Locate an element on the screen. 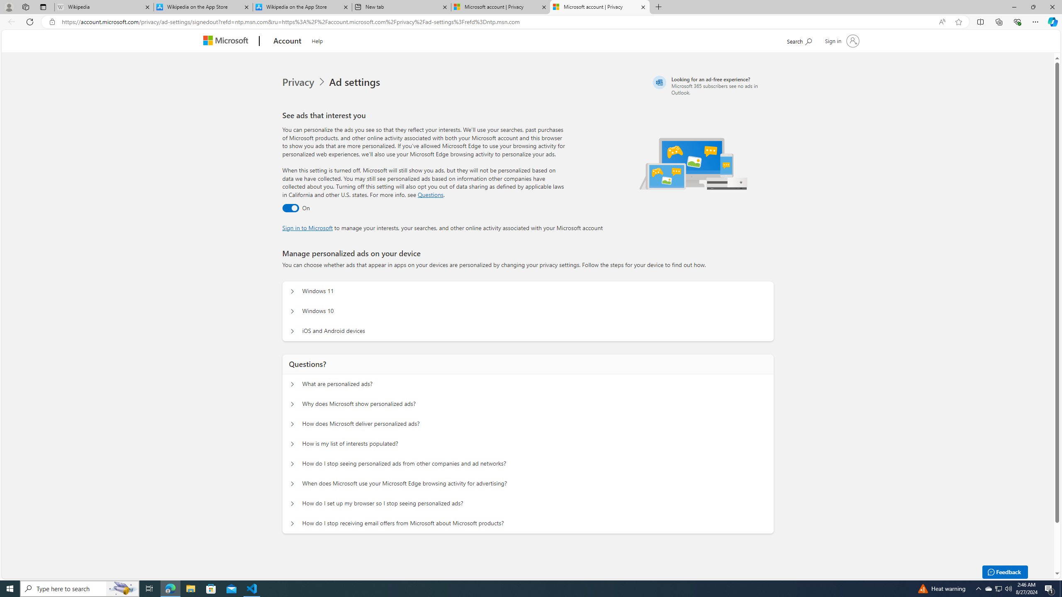  Questions? How does Microsoft deliver personalized ads? is located at coordinates (292, 424).